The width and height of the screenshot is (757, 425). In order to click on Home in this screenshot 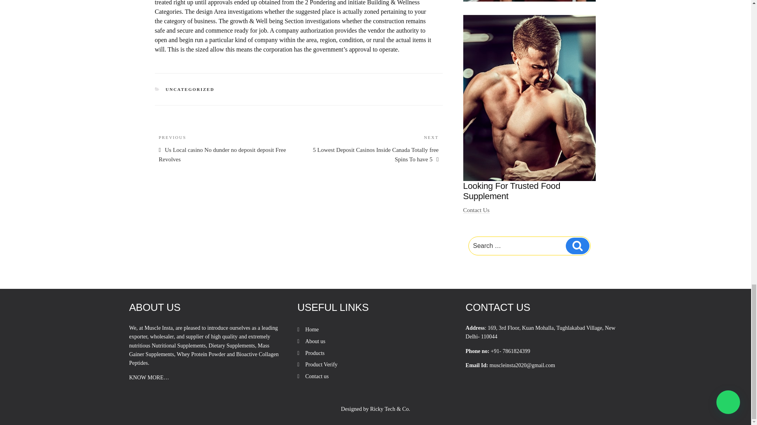, I will do `click(311, 329)`.